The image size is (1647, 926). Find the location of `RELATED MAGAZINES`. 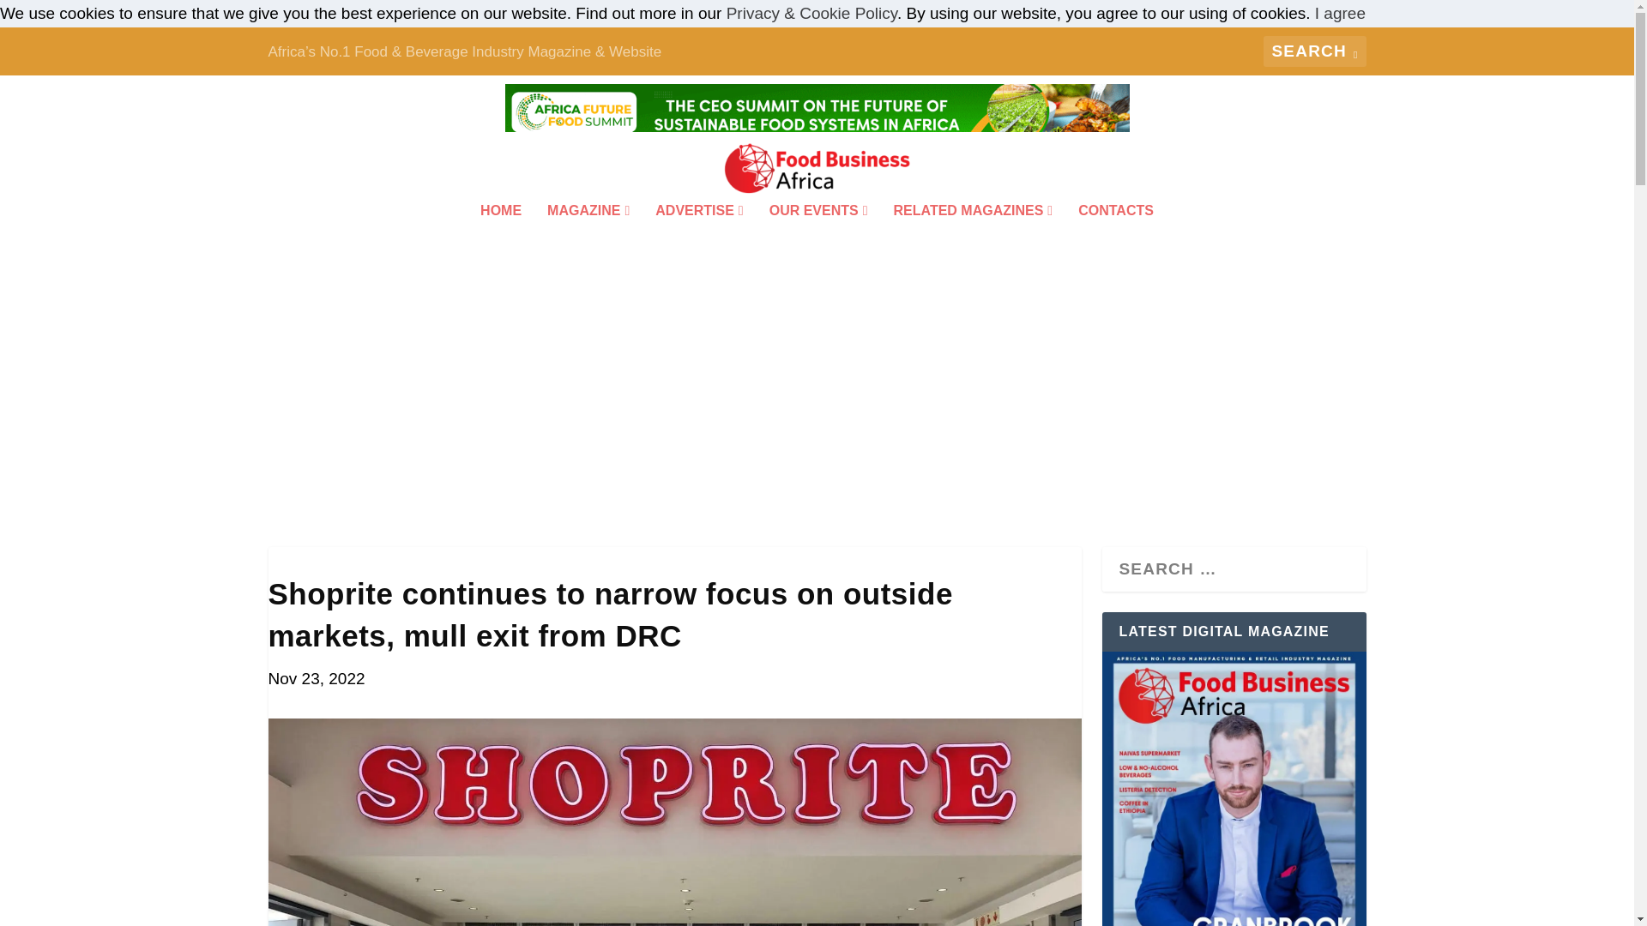

RELATED MAGAZINES is located at coordinates (974, 233).